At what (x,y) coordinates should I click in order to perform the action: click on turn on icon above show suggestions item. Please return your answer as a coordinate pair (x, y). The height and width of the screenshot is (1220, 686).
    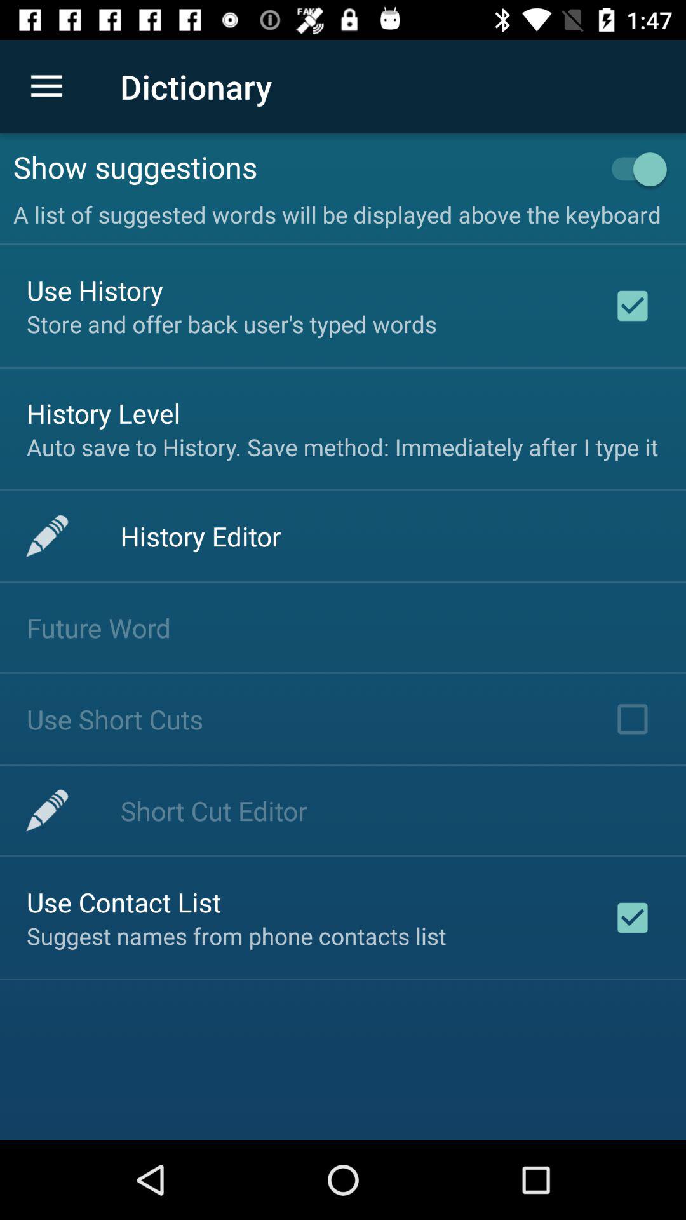
    Looking at the image, I should click on (46, 86).